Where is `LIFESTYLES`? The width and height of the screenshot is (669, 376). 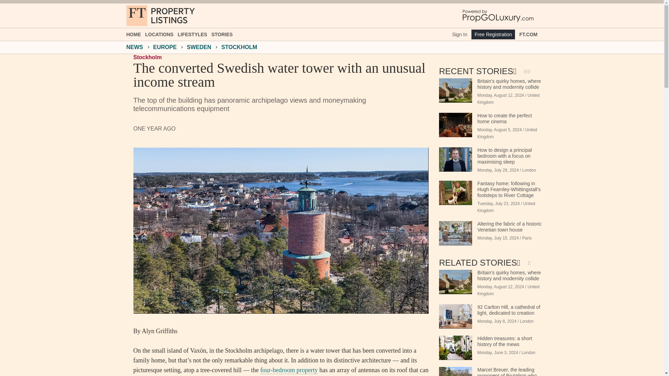
LIFESTYLES is located at coordinates (192, 34).